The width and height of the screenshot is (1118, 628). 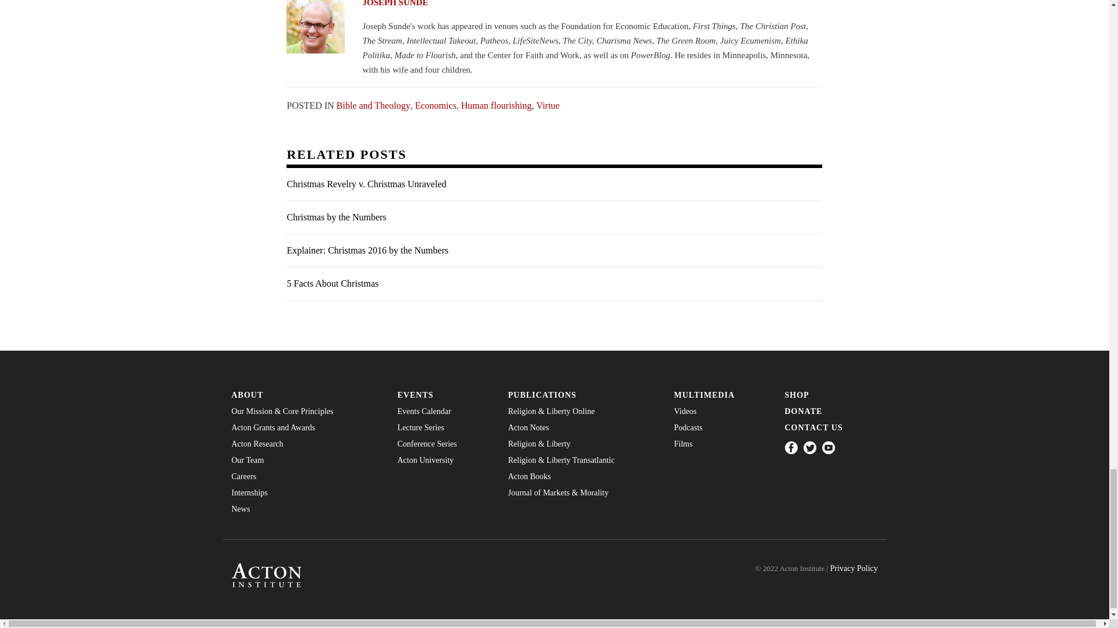 I want to click on 5 Facts About Christmas, so click(x=554, y=284).